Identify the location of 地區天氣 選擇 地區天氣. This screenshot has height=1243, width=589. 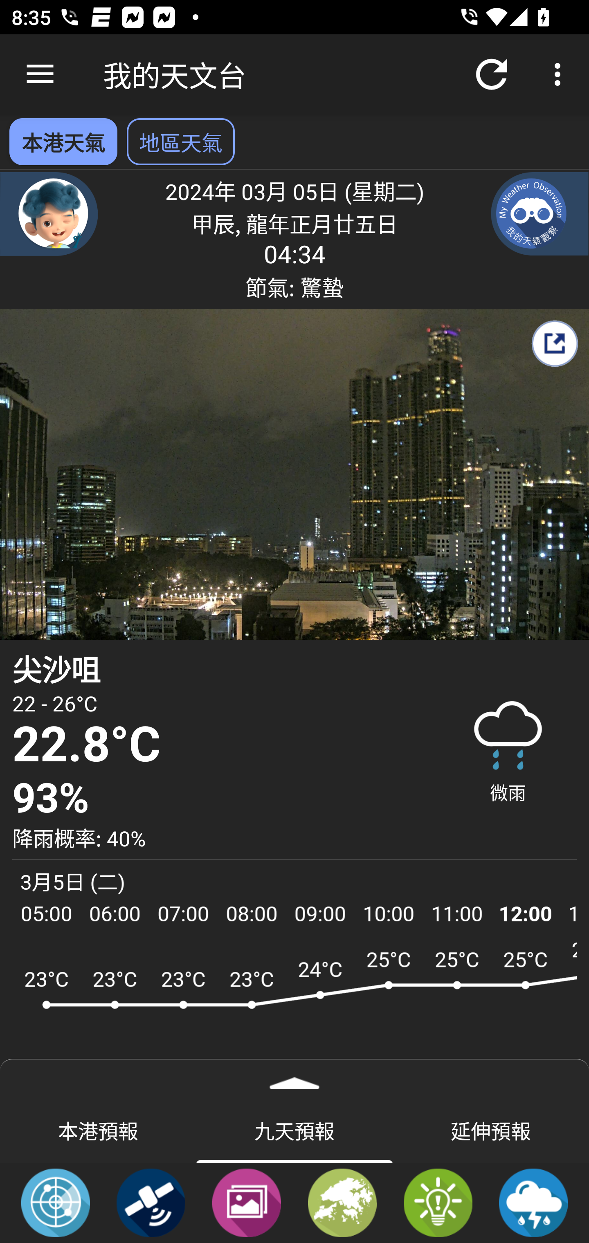
(181, 141).